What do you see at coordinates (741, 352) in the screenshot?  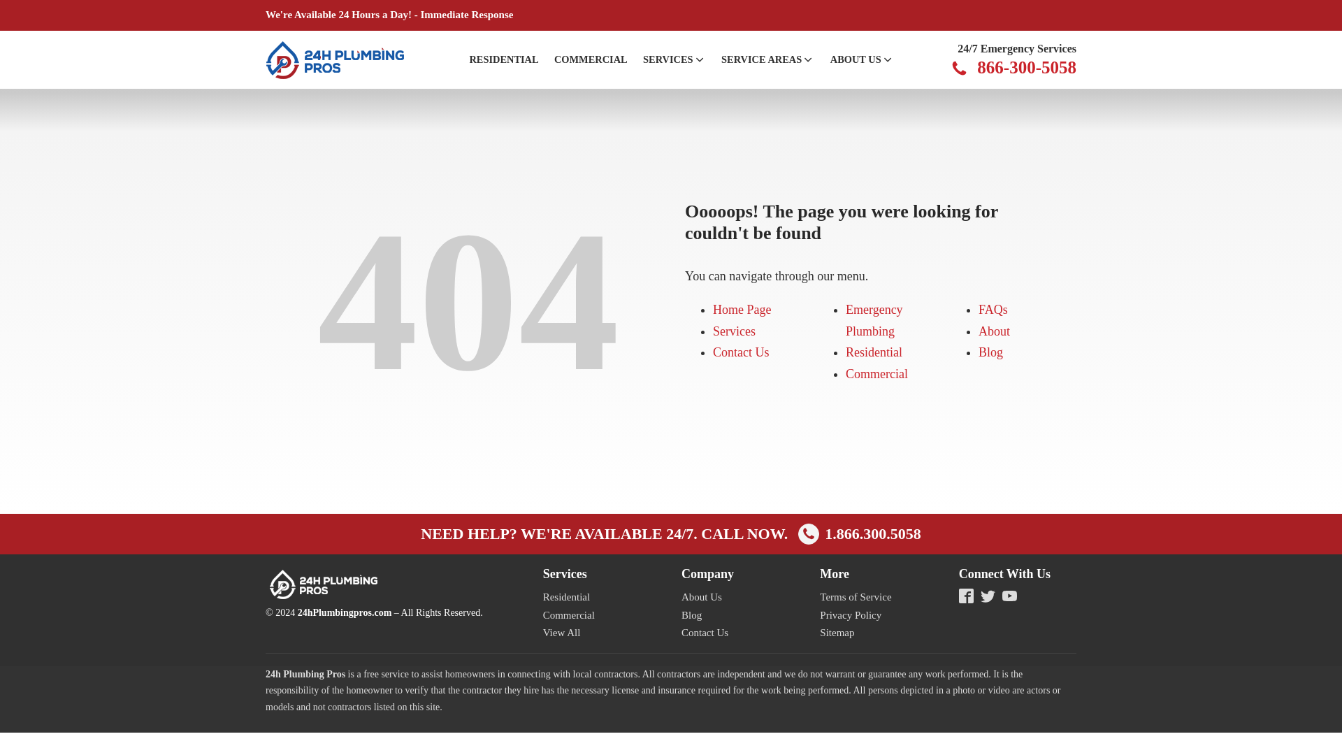 I see `Contact Us` at bounding box center [741, 352].